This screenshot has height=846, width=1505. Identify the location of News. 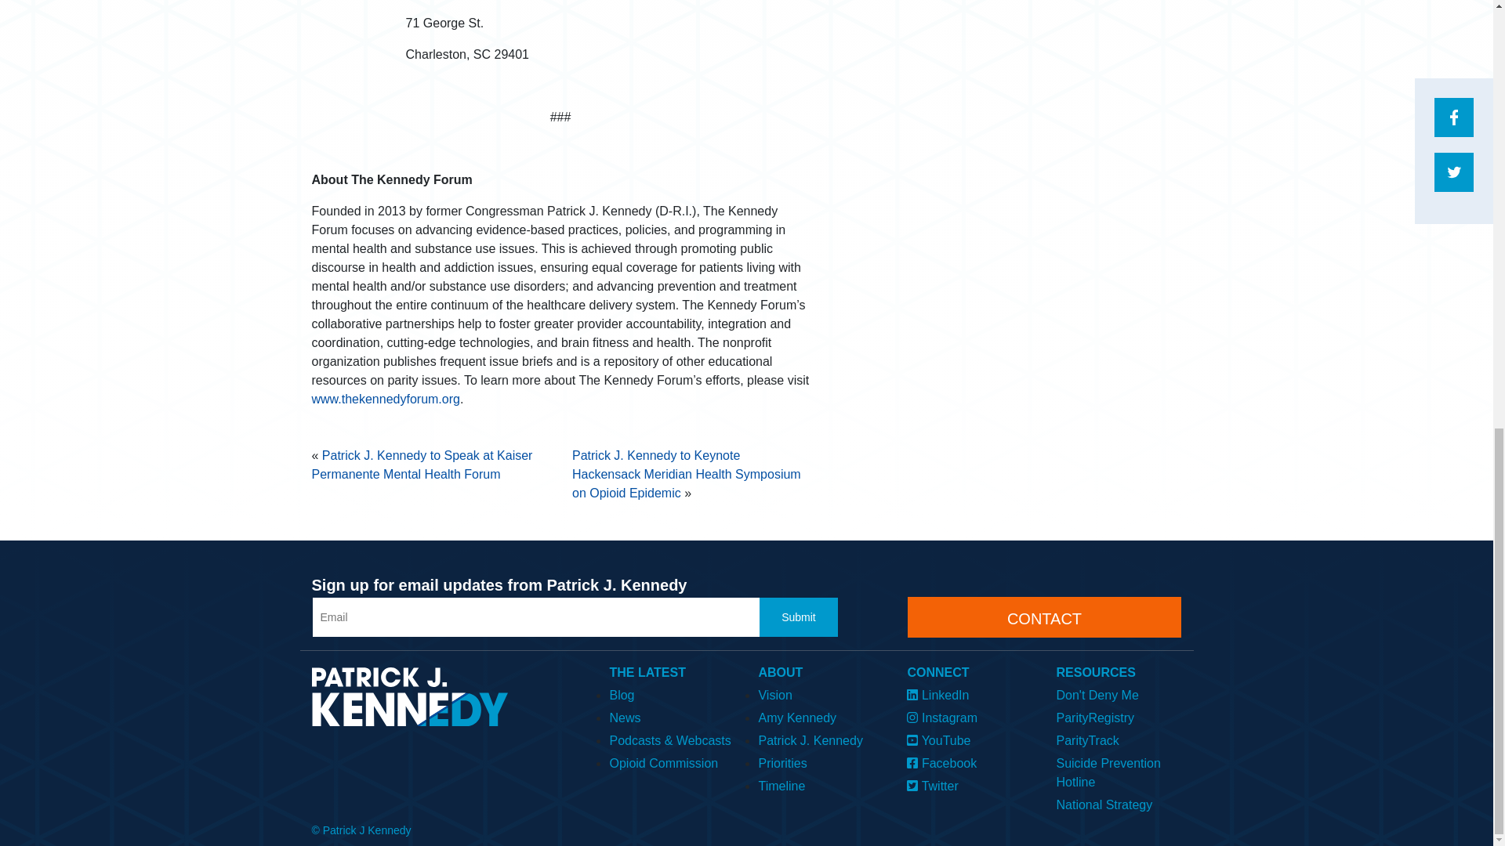
(671, 716).